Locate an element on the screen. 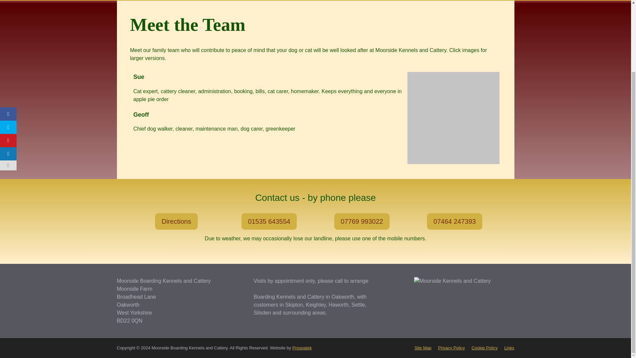  Prospatek is located at coordinates (302, 348).